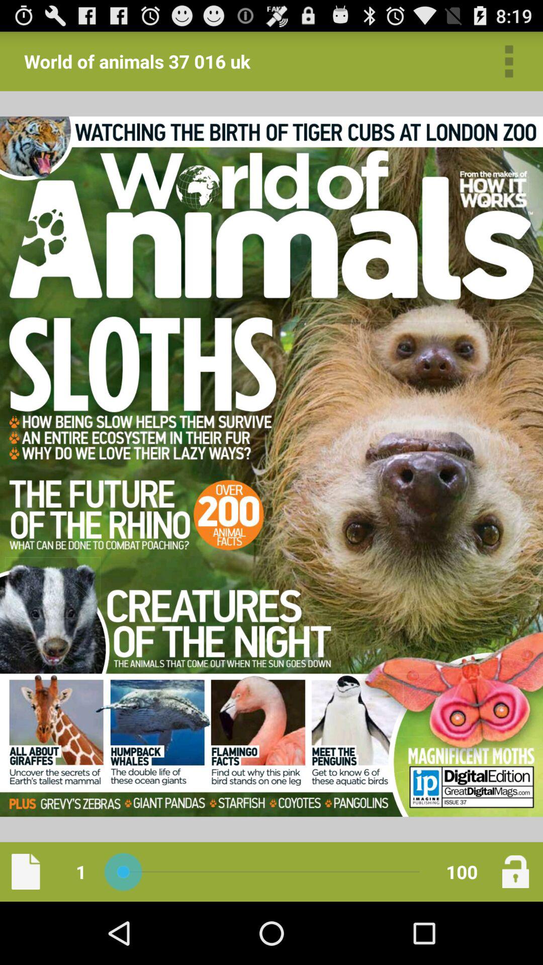  I want to click on lock, so click(515, 872).